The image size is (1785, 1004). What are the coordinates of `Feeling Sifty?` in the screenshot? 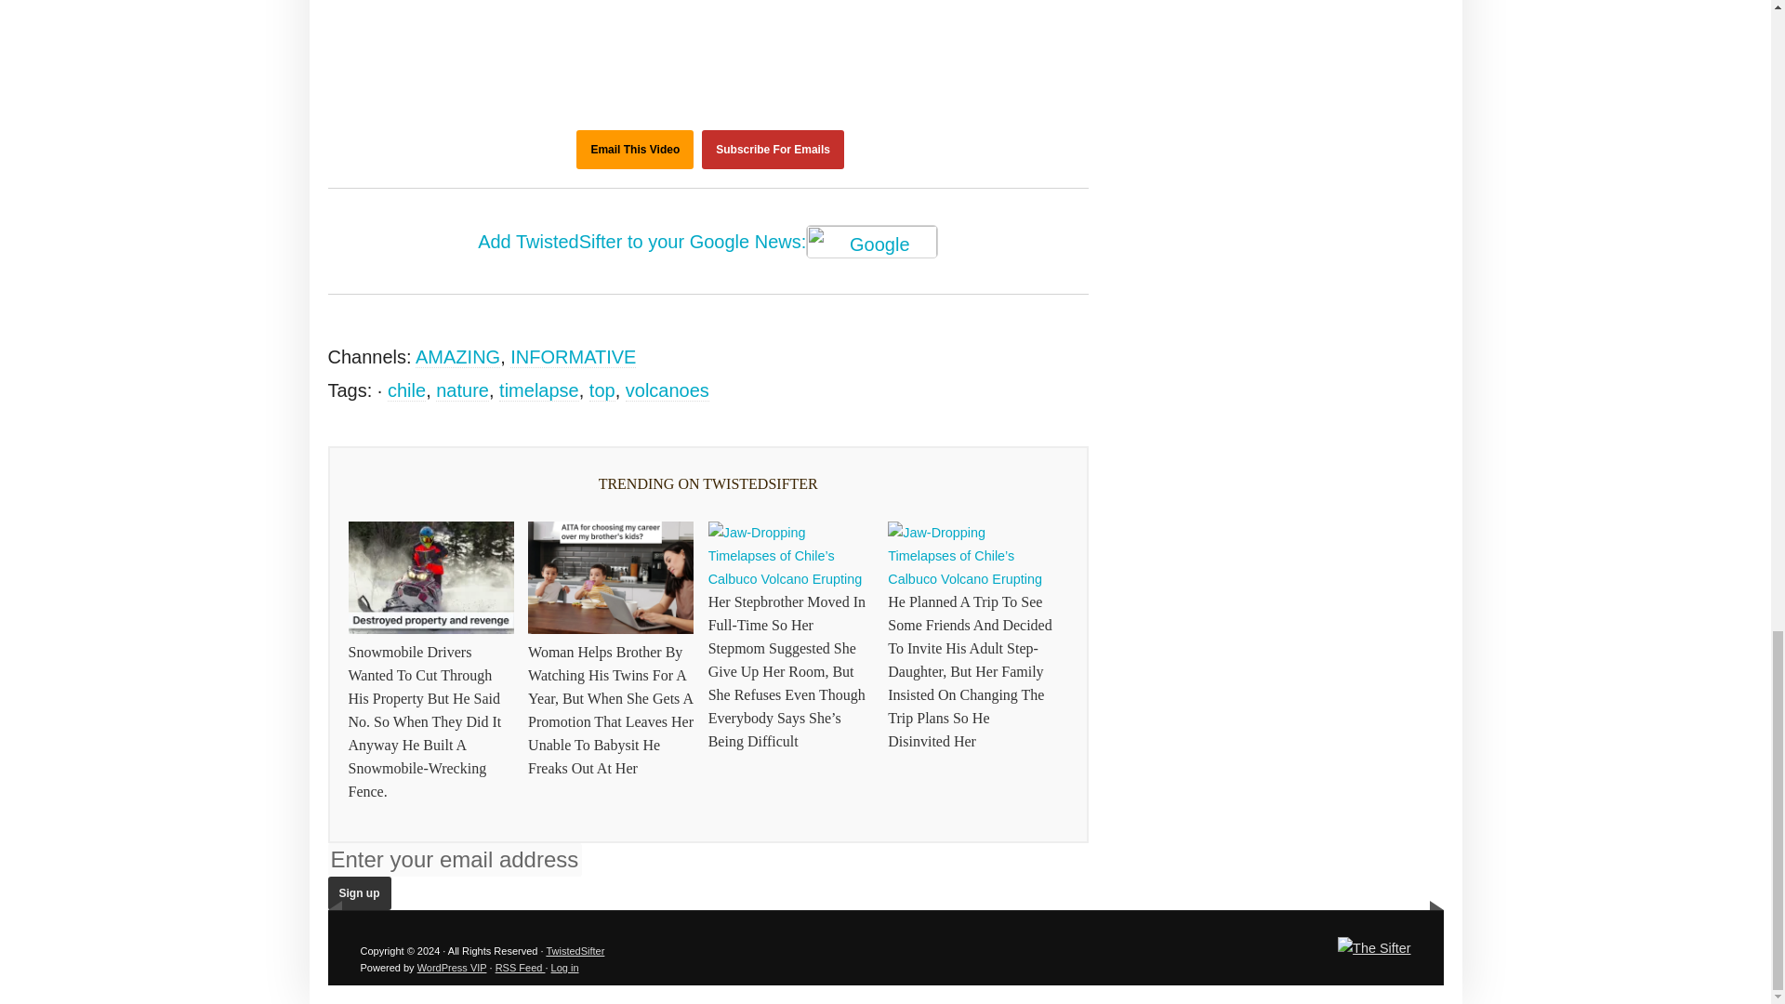 It's located at (1373, 948).